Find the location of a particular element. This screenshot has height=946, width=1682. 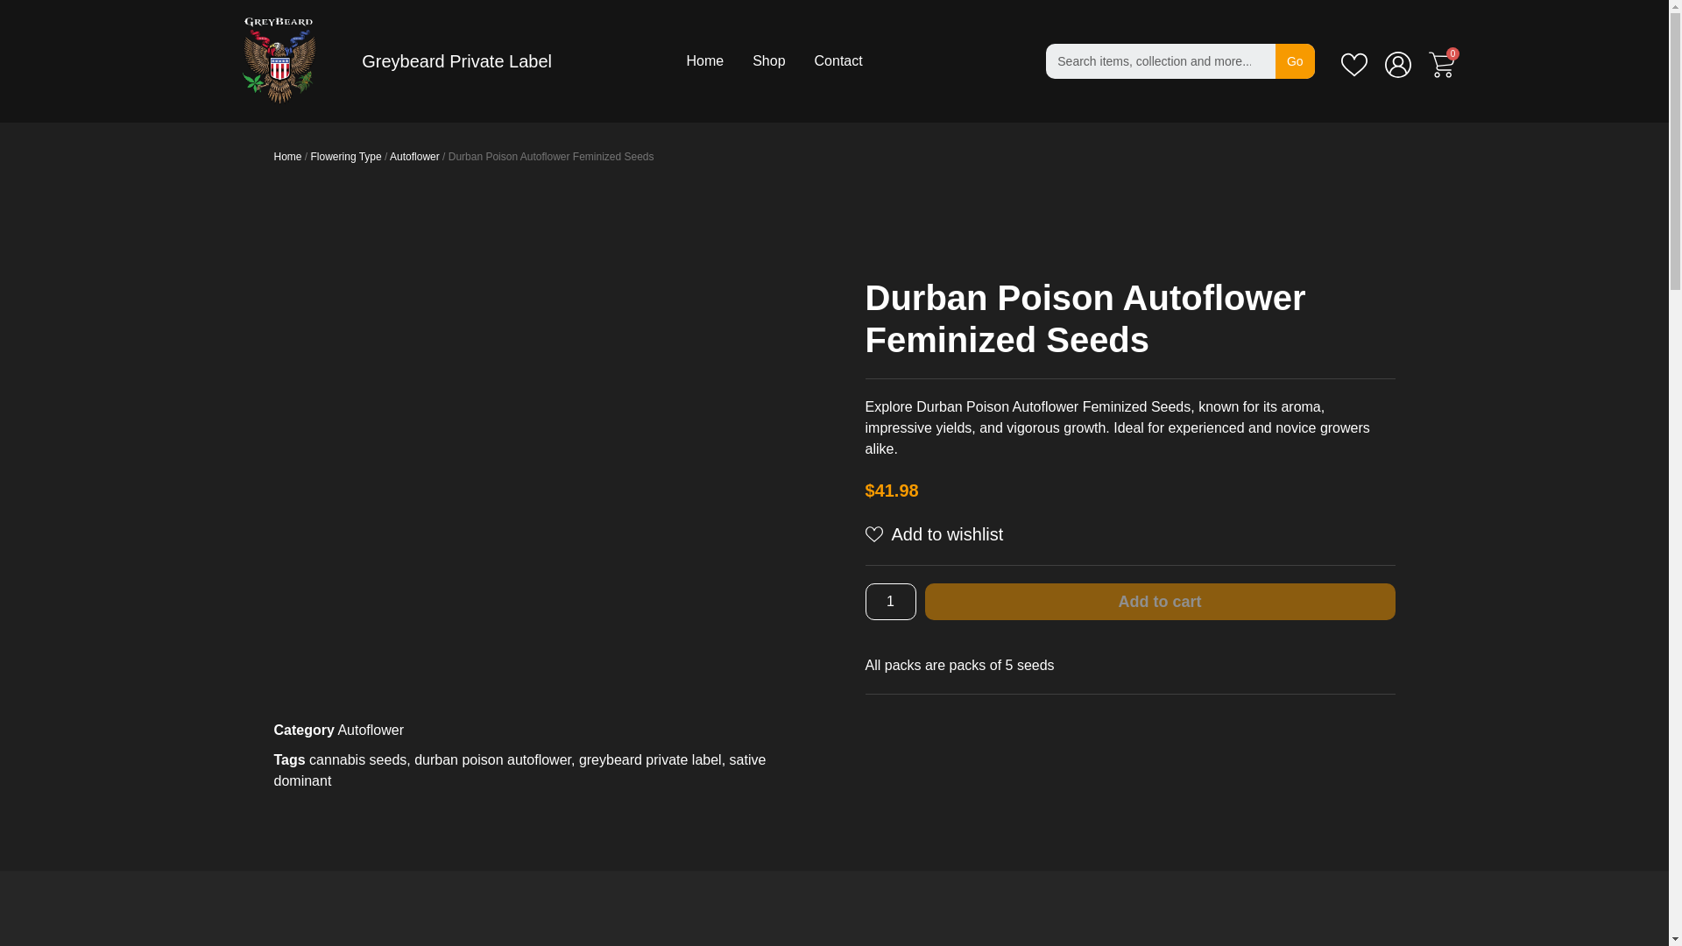

sative dominant is located at coordinates (519, 769).